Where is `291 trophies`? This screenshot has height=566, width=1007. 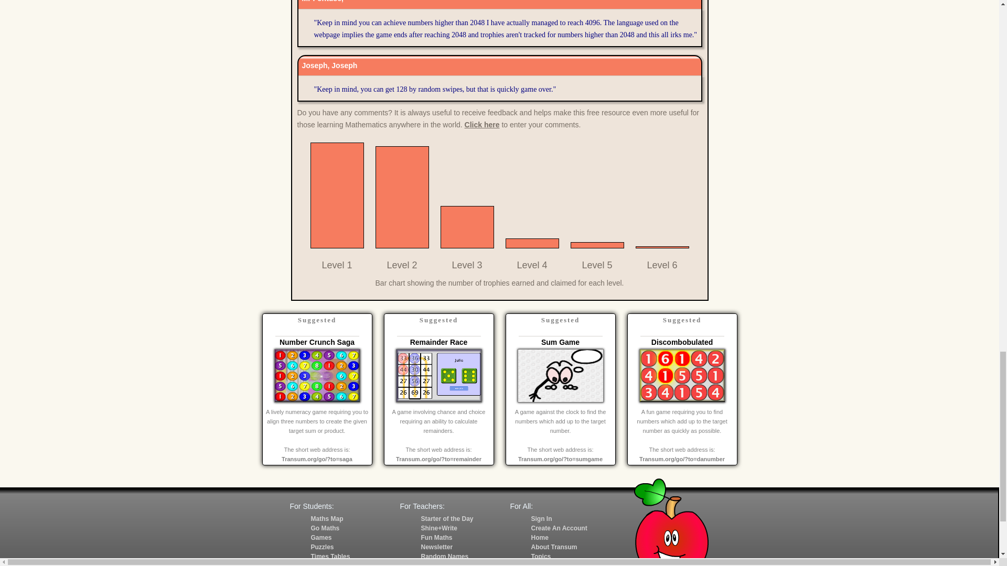
291 trophies is located at coordinates (532, 243).